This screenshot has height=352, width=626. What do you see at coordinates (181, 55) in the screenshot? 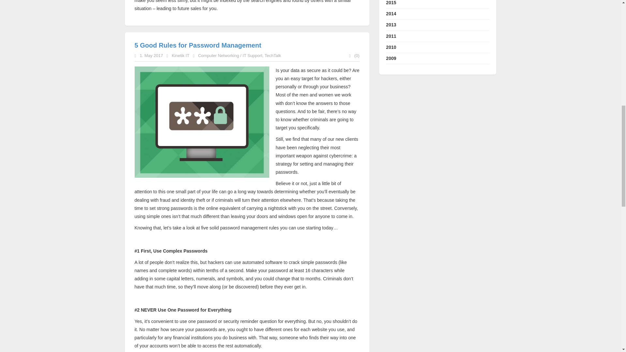
I see `Kinetik IT` at bounding box center [181, 55].